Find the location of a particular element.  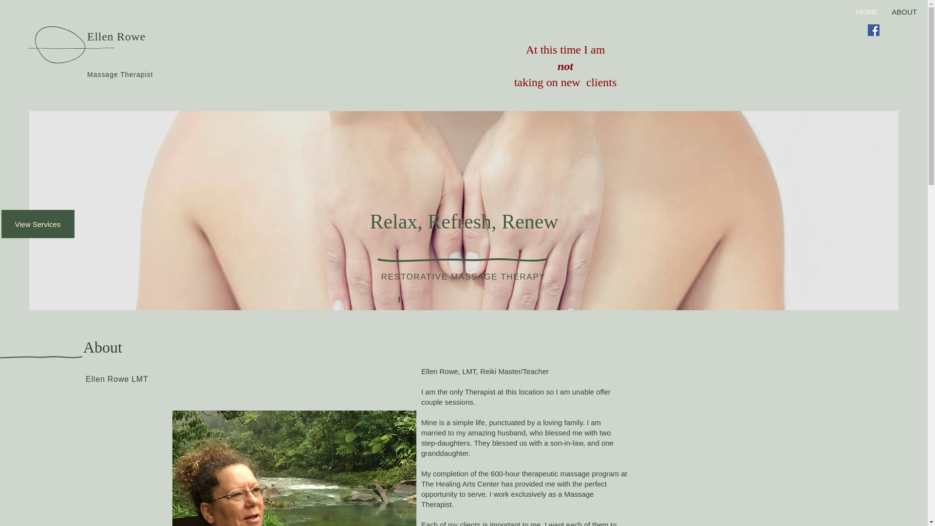

Massage Therapist is located at coordinates (120, 74).